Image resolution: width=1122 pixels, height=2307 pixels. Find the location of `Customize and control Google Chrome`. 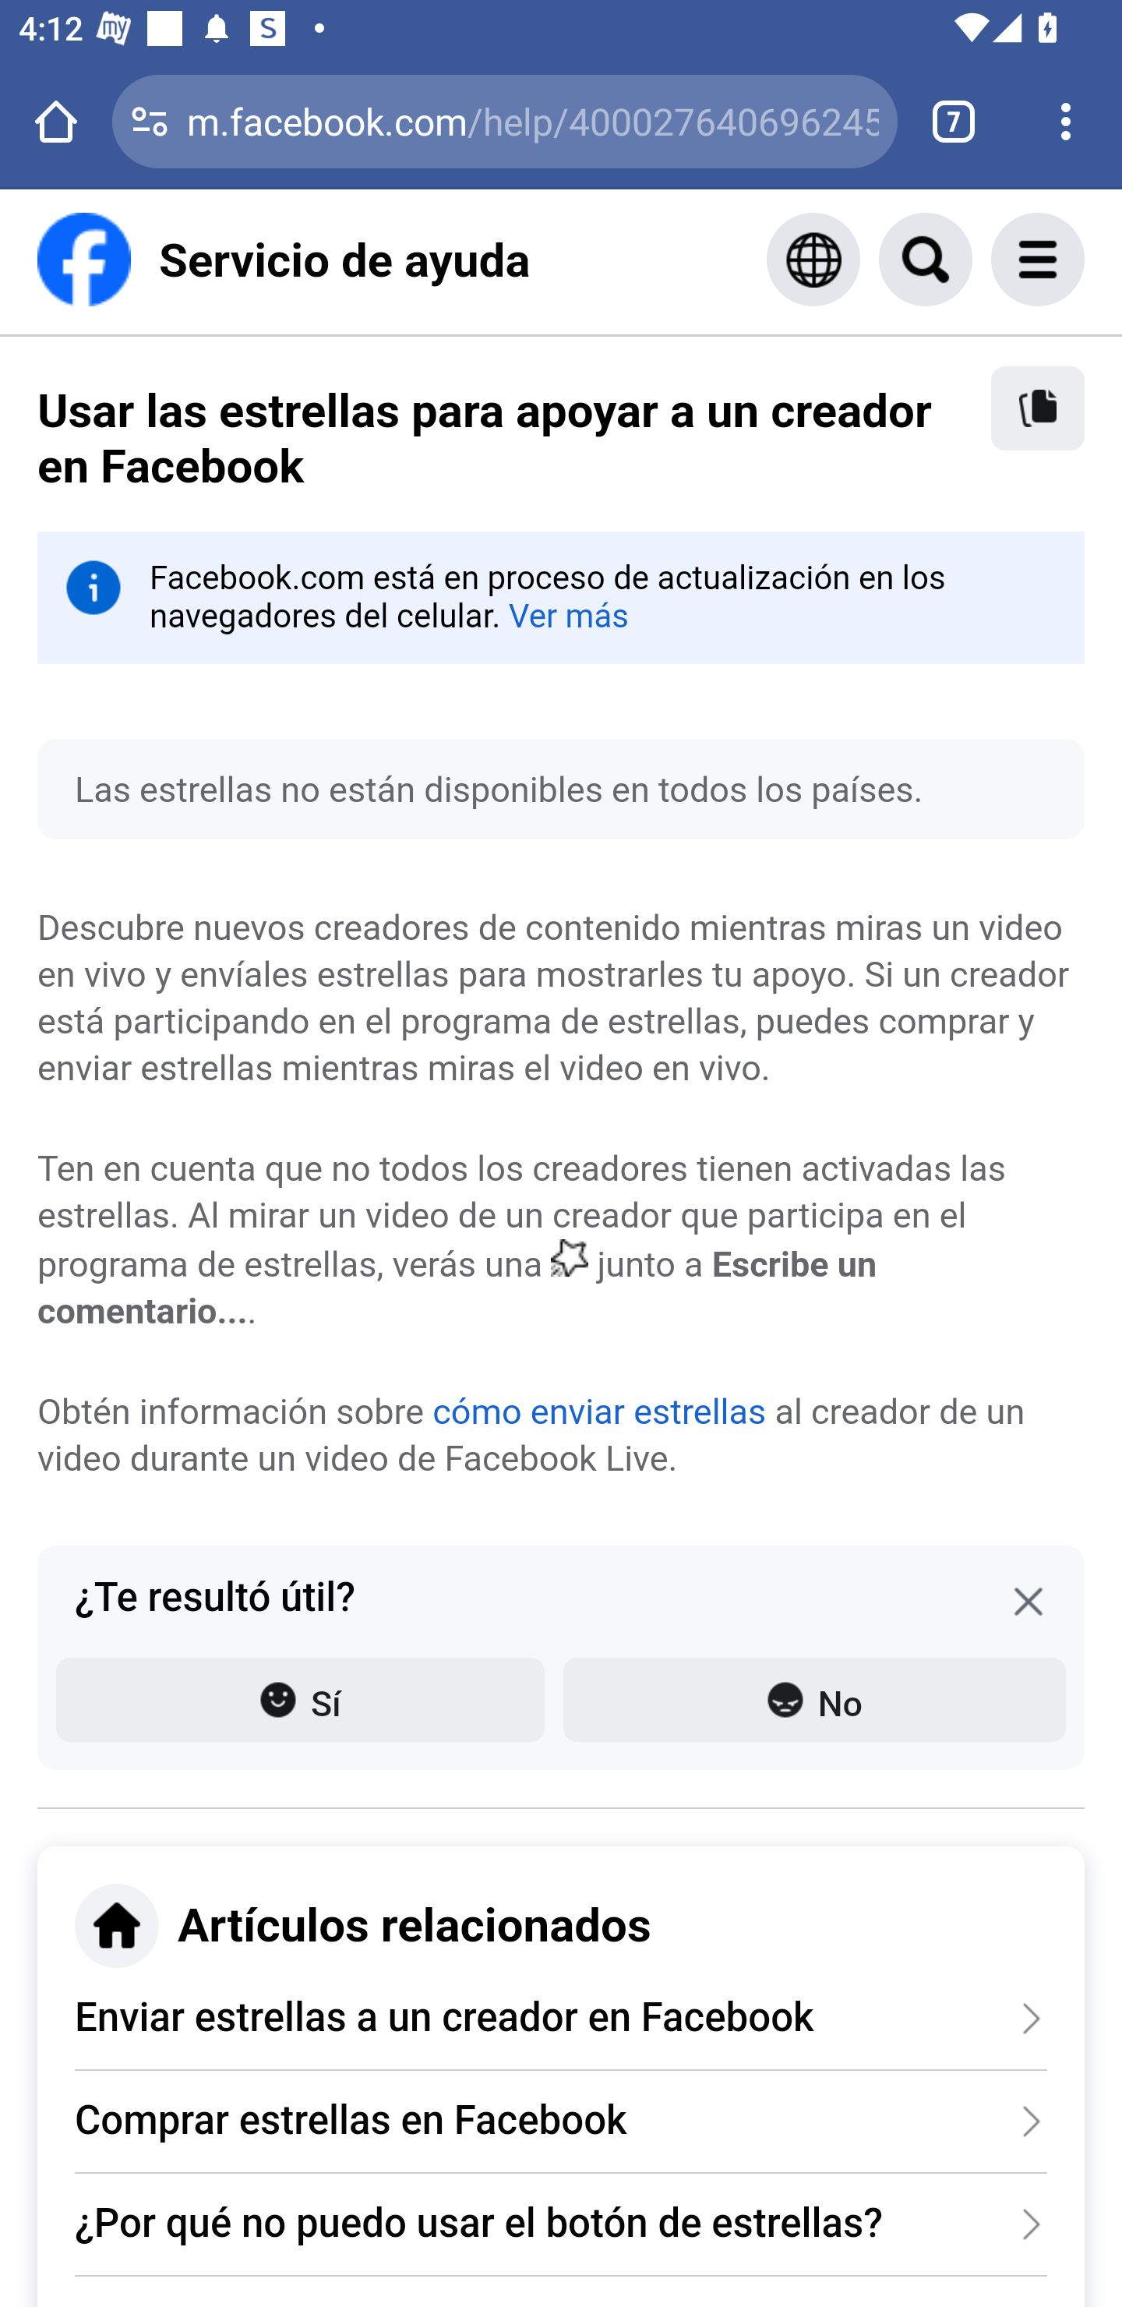

Customize and control Google Chrome is located at coordinates (1066, 121).